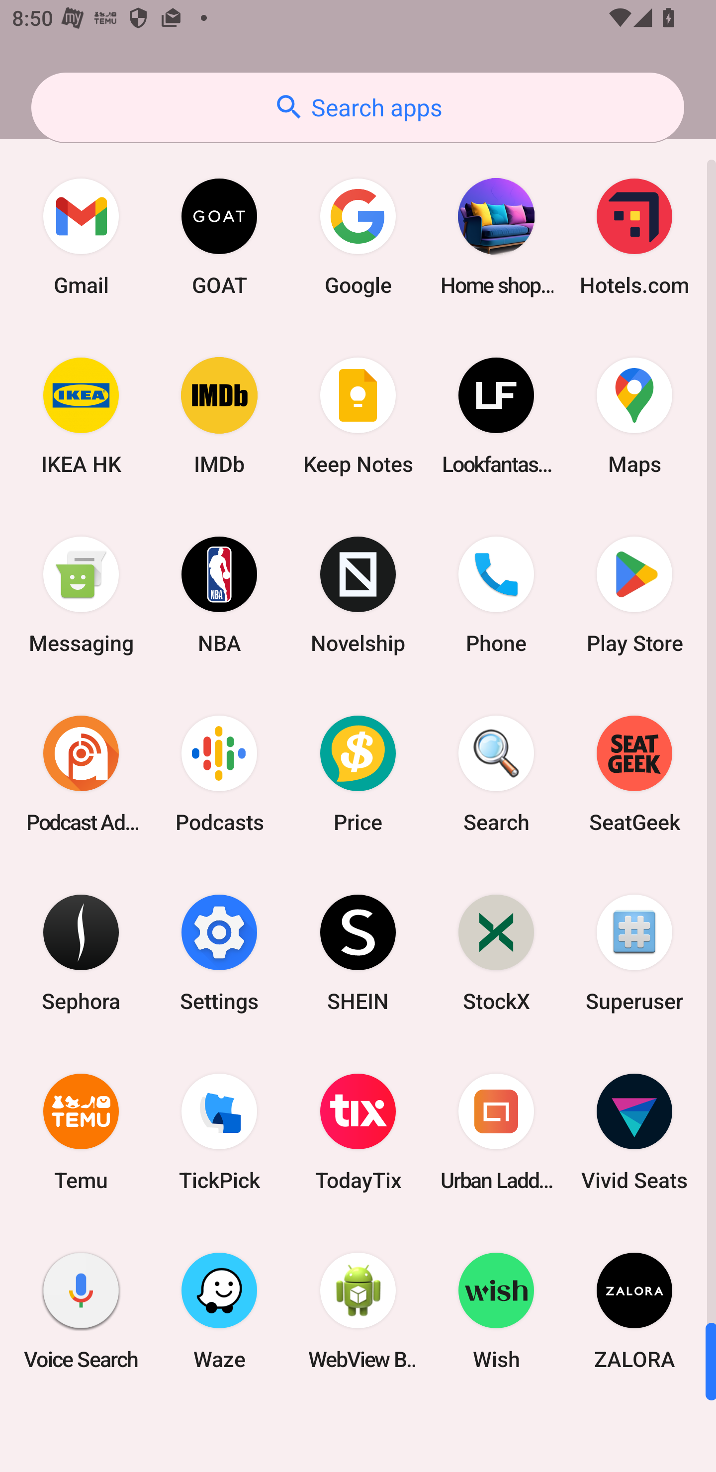 The width and height of the screenshot is (716, 1472). What do you see at coordinates (219, 237) in the screenshot?
I see `GOAT` at bounding box center [219, 237].